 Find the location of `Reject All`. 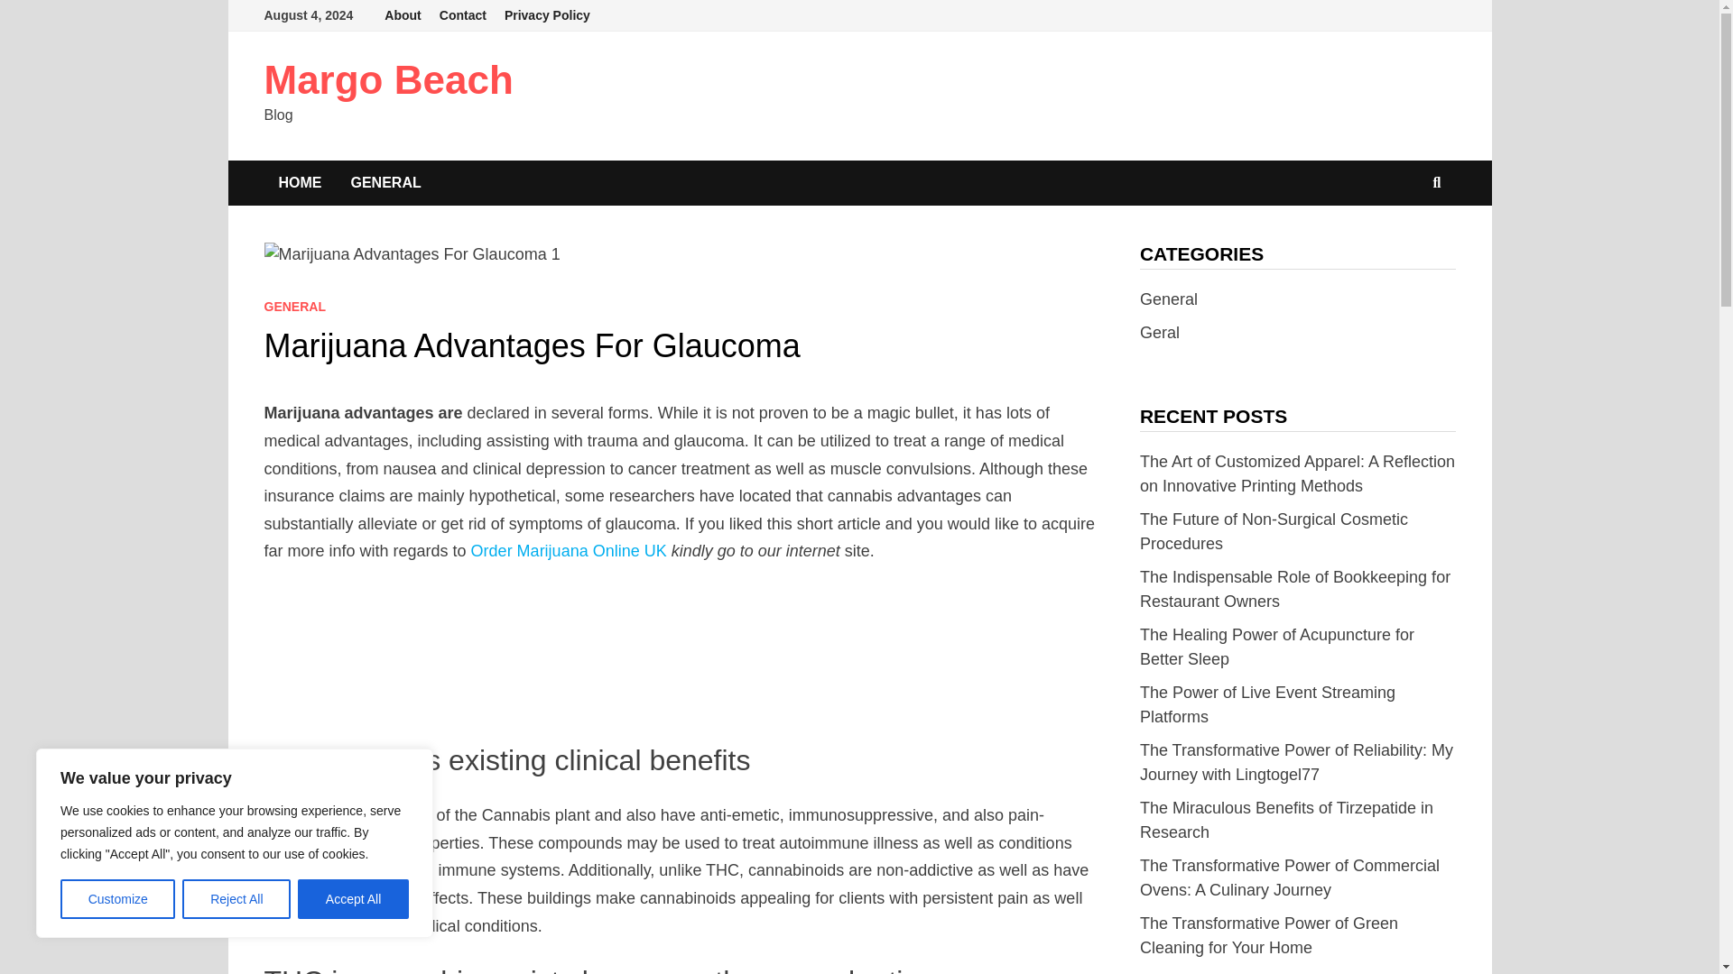

Reject All is located at coordinates (236, 899).